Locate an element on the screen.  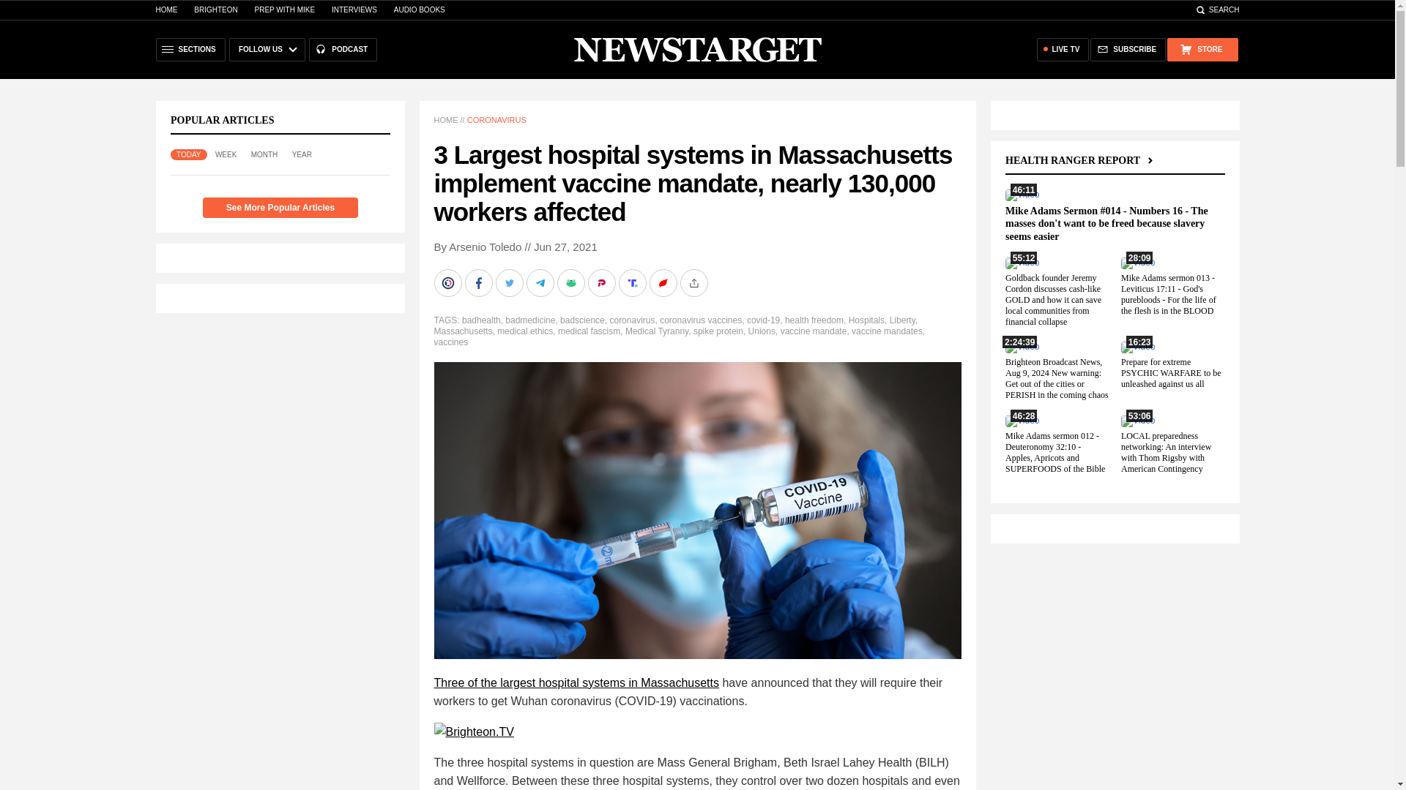
SEARCH is located at coordinates (1217, 10).